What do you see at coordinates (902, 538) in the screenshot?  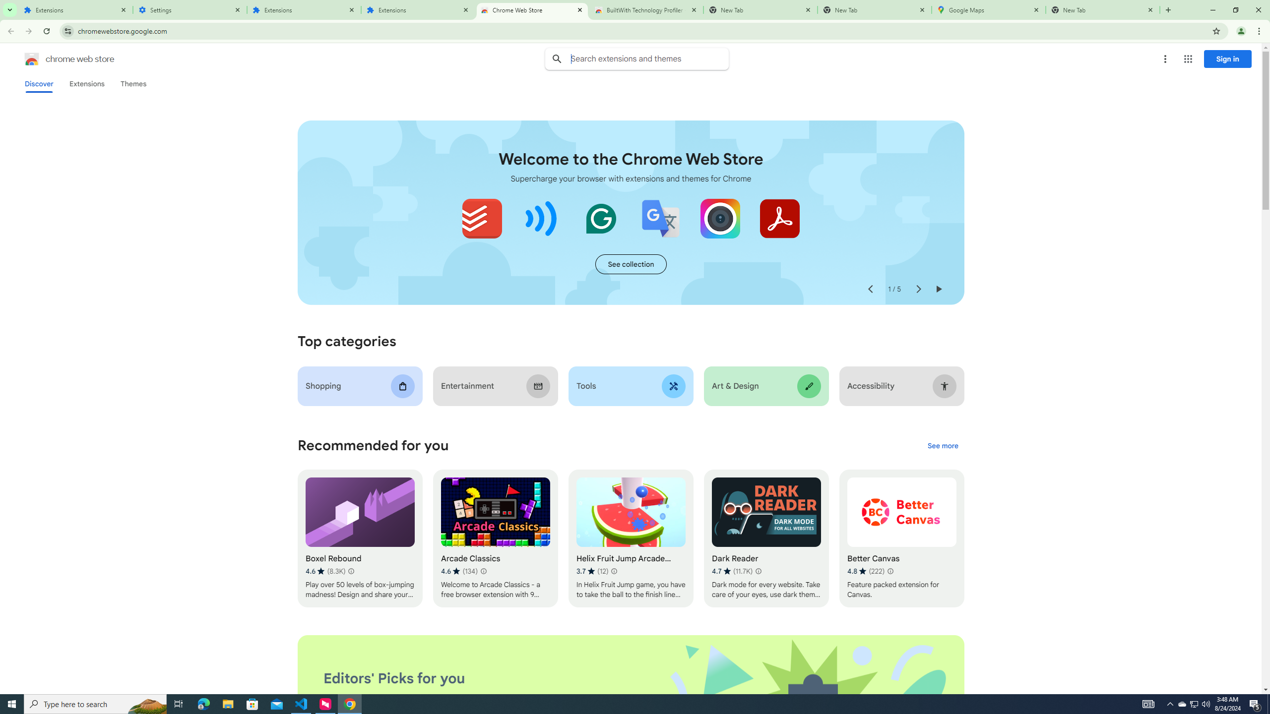 I see `Better Canvas` at bounding box center [902, 538].